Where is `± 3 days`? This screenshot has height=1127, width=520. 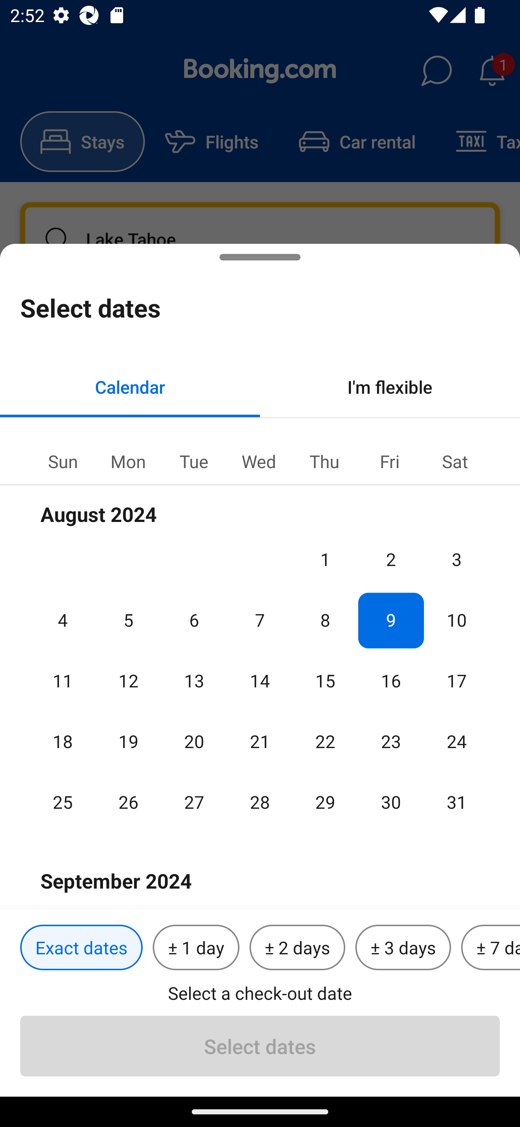
± 3 days is located at coordinates (403, 948).